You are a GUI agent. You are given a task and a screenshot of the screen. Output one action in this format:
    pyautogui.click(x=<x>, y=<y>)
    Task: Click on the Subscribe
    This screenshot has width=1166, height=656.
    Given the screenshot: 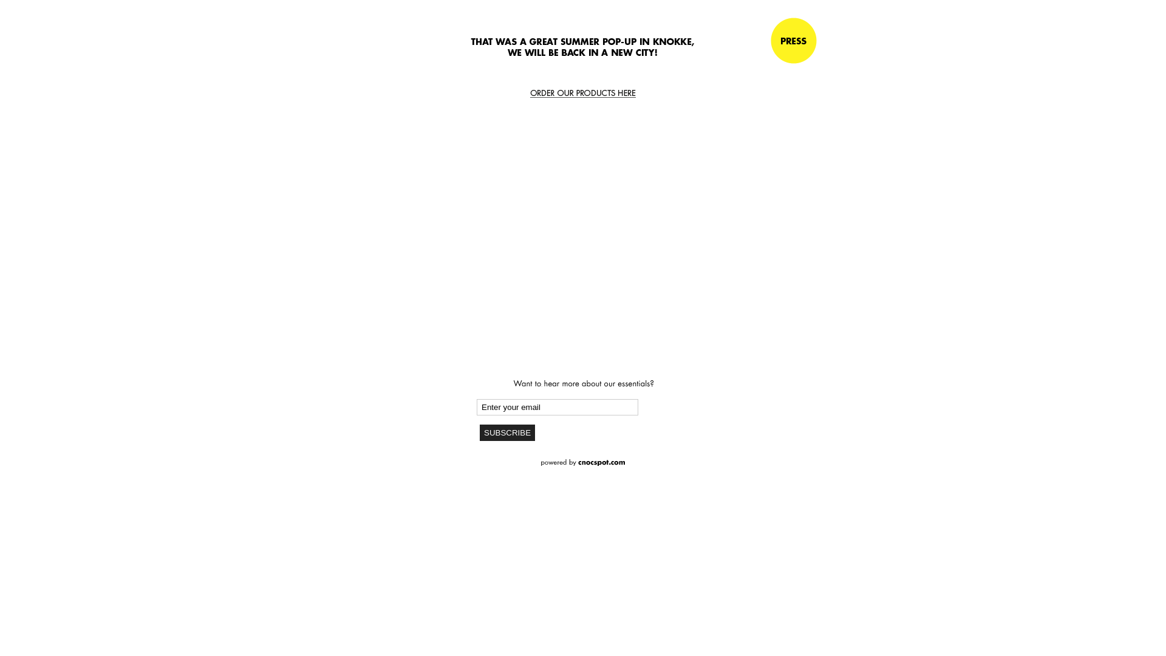 What is the action you would take?
    pyautogui.click(x=508, y=432)
    